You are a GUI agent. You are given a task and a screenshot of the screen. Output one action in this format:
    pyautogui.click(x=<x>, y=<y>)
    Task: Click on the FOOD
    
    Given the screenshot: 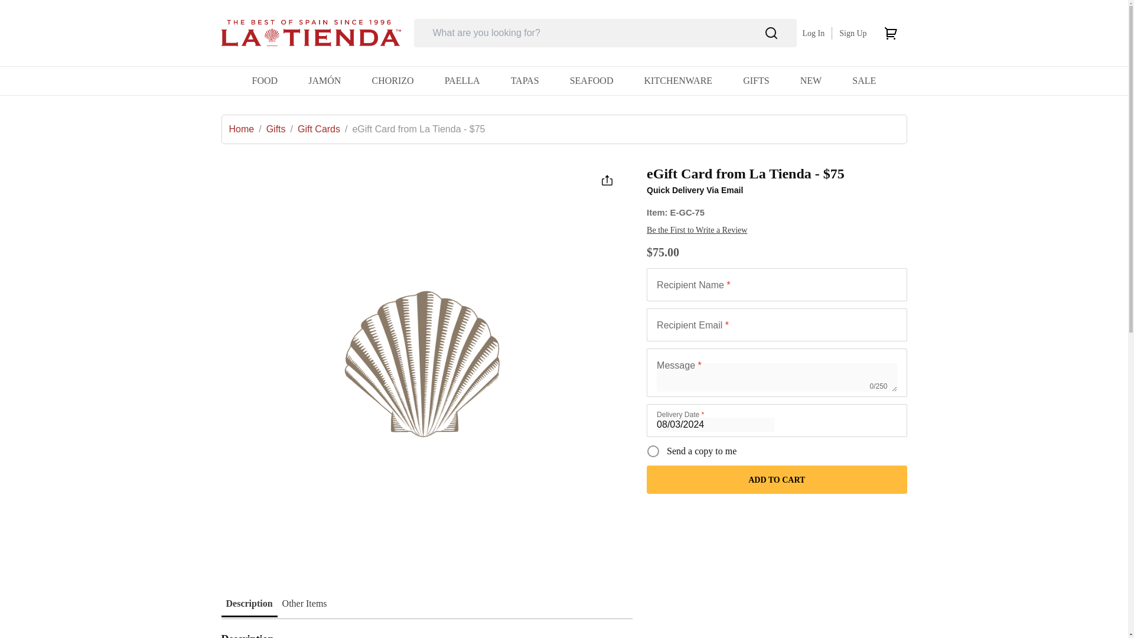 What is the action you would take?
    pyautogui.click(x=265, y=80)
    